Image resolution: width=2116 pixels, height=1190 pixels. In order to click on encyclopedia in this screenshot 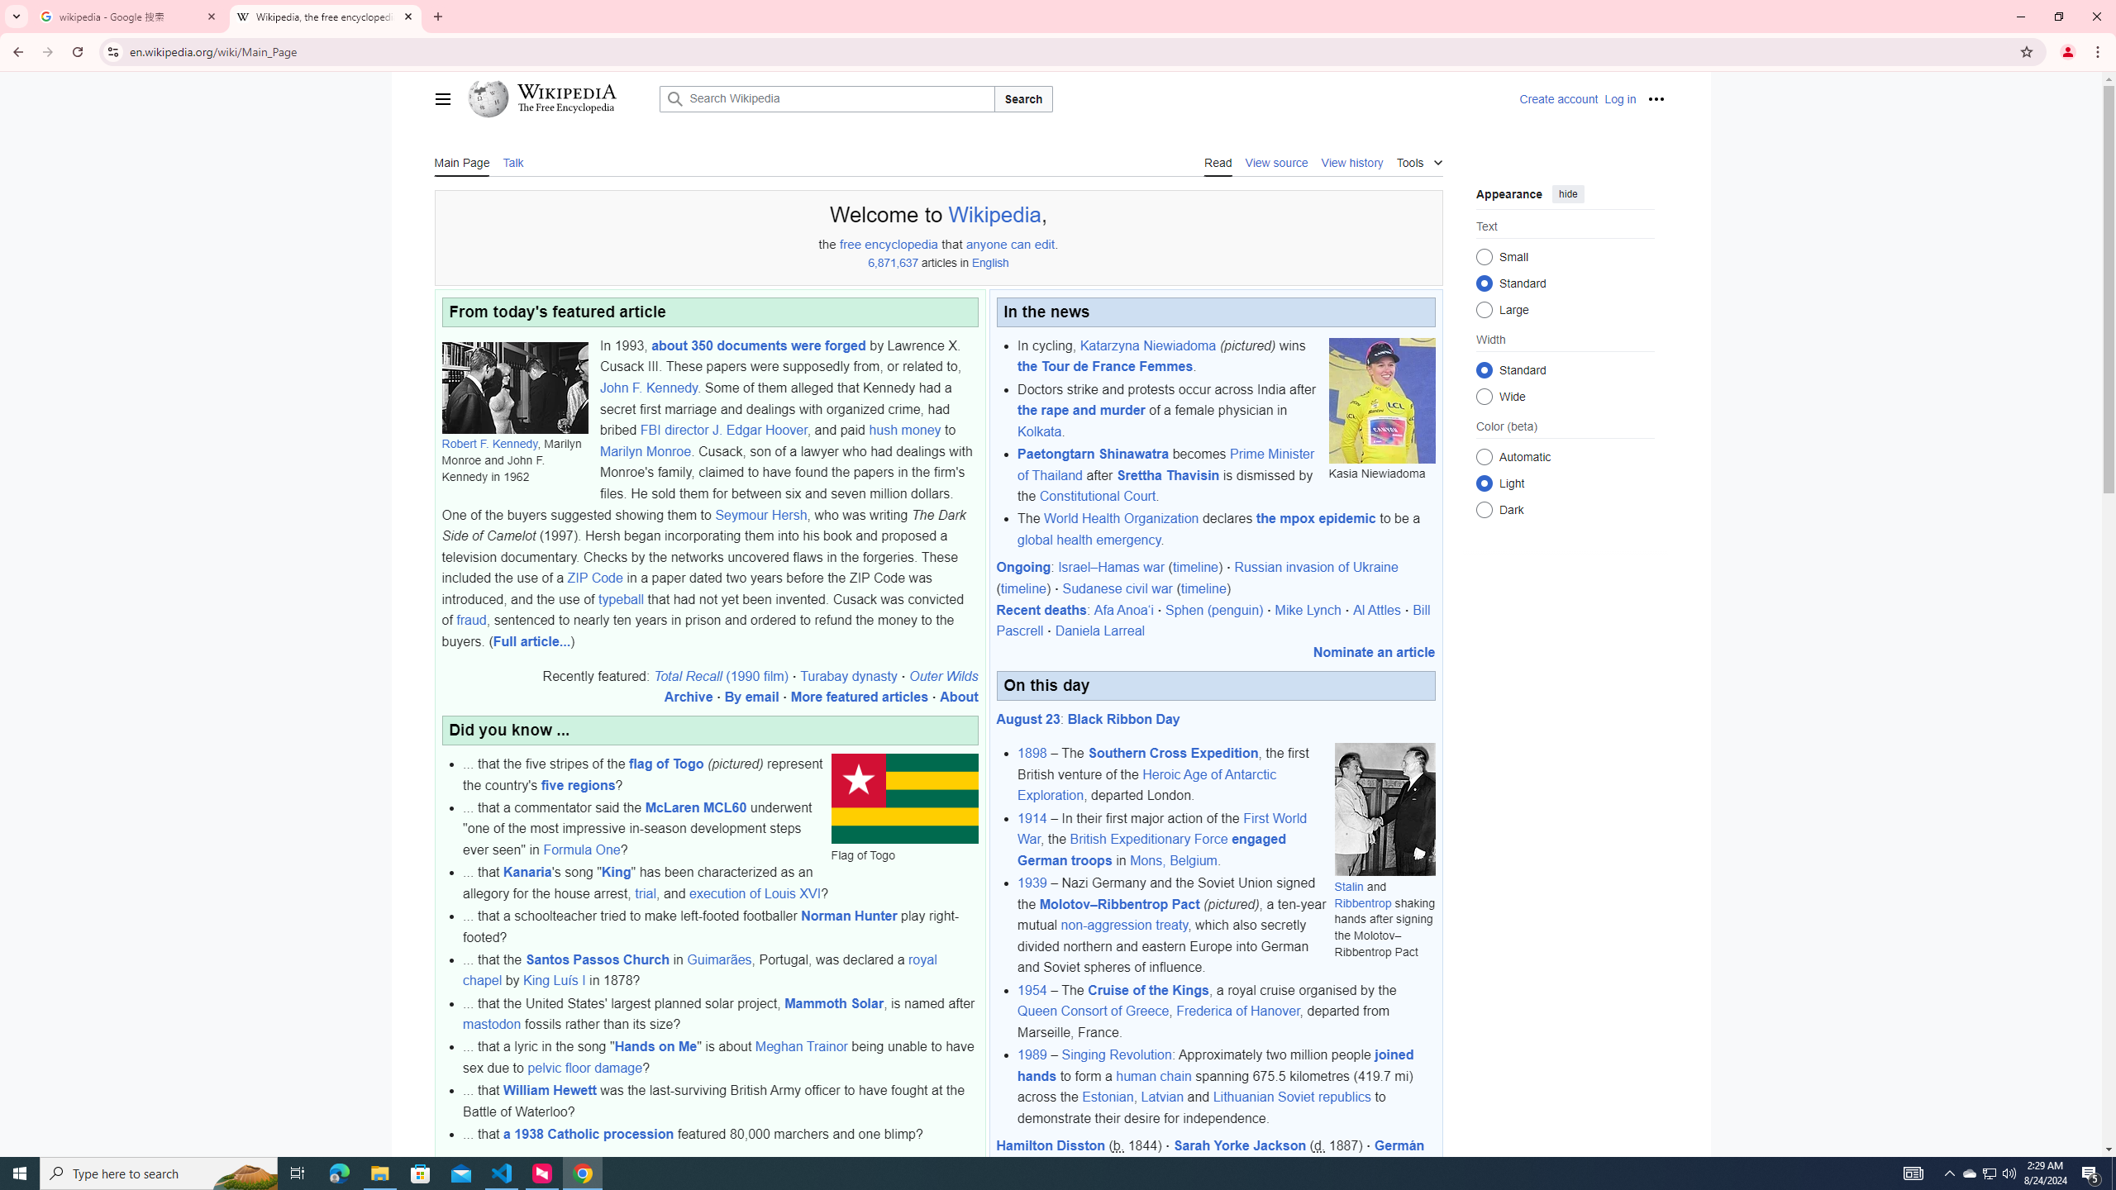, I will do `click(903, 245)`.